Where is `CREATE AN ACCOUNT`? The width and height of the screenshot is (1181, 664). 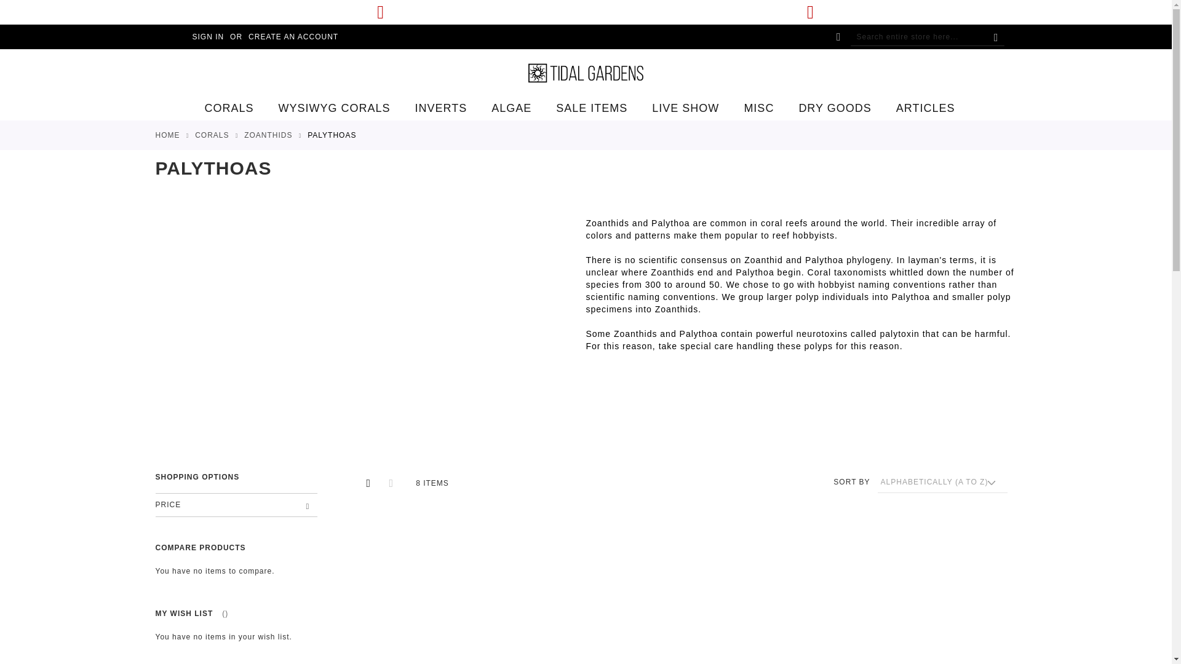
CREATE AN ACCOUNT is located at coordinates (293, 37).